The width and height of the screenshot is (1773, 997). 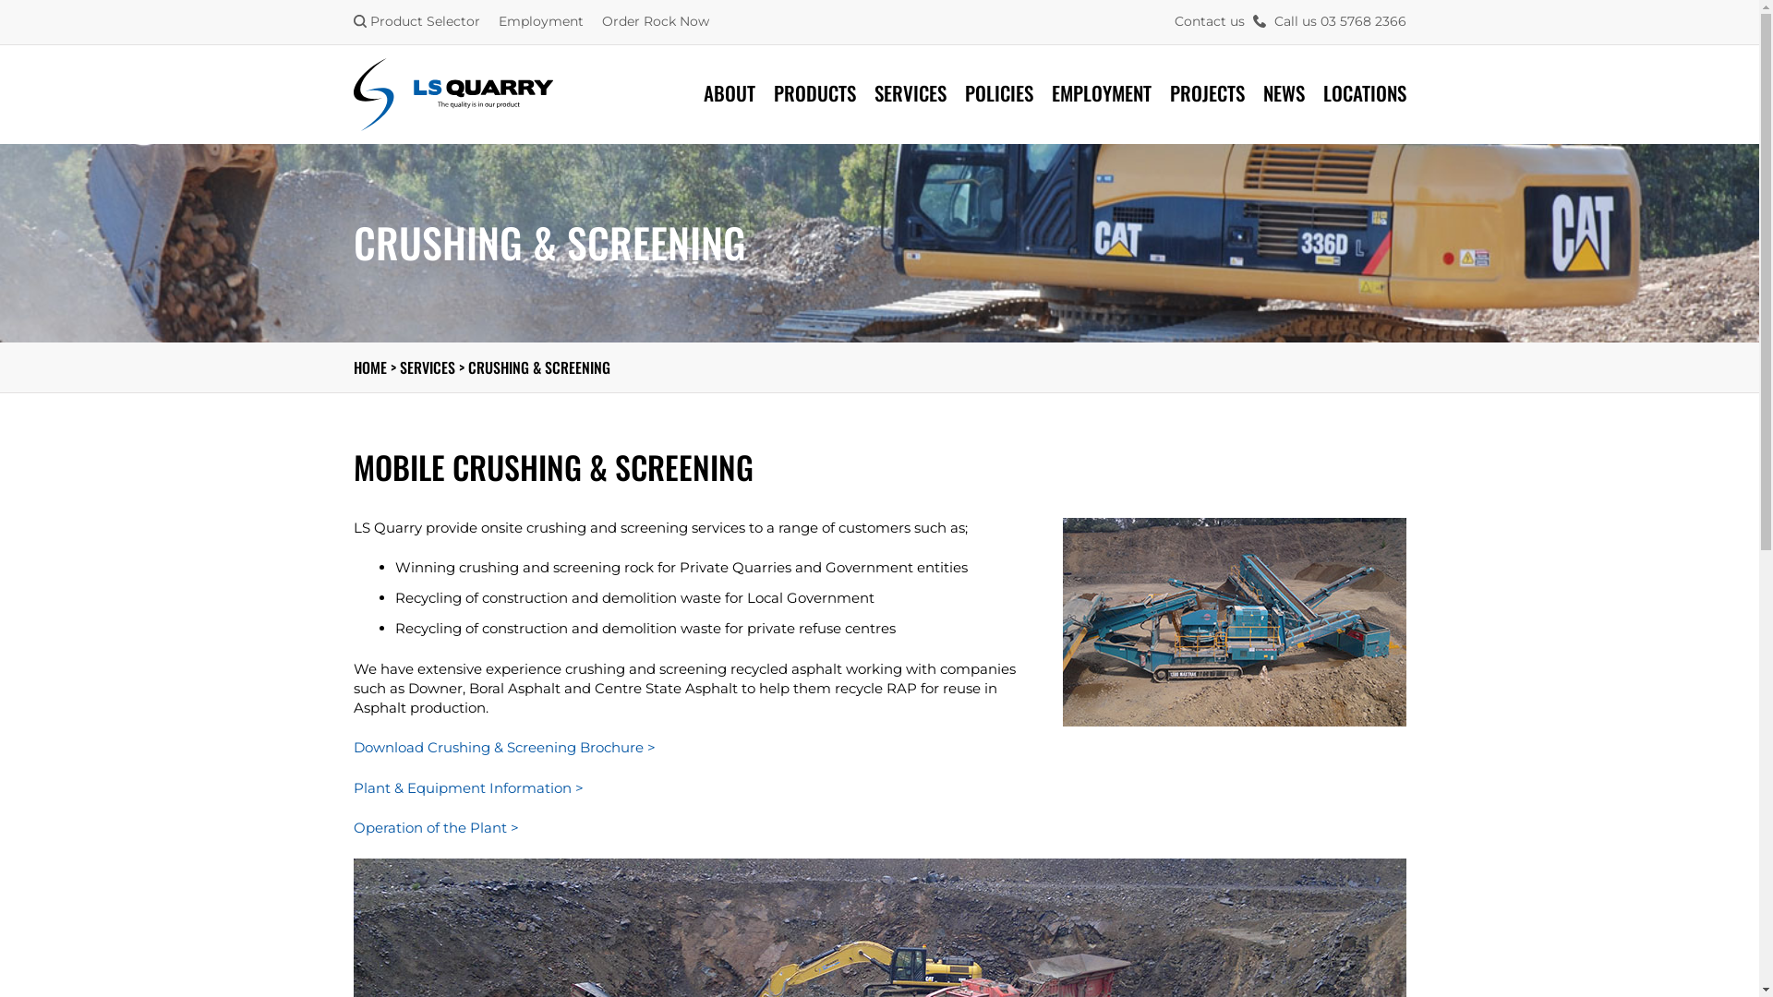 What do you see at coordinates (1363, 21) in the screenshot?
I see `03 5768 2366` at bounding box center [1363, 21].